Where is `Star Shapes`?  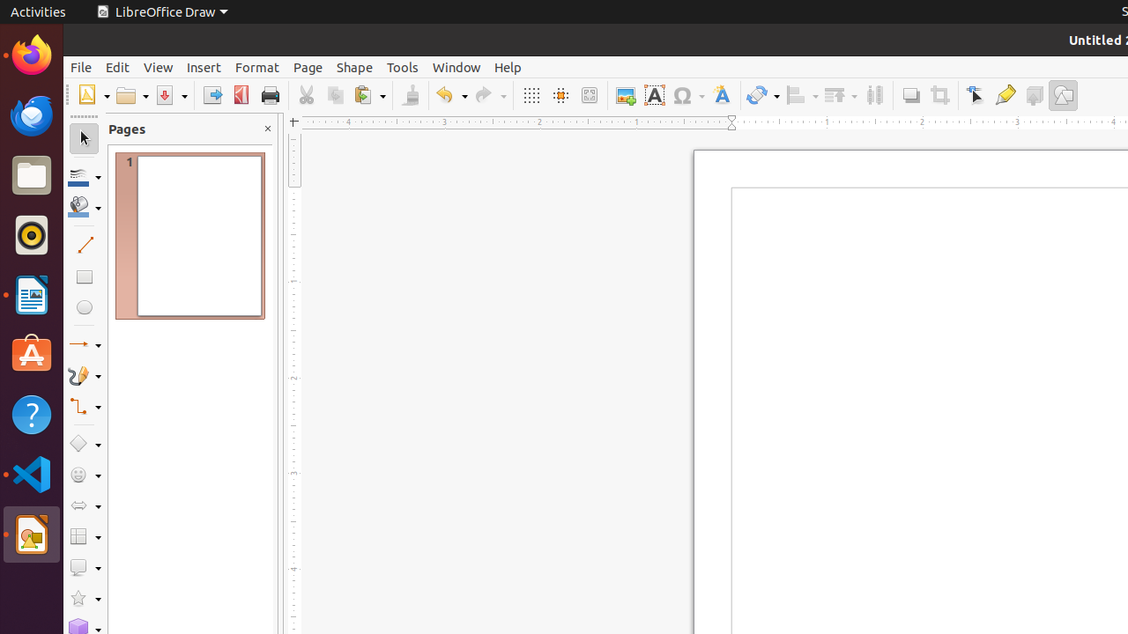
Star Shapes is located at coordinates (85, 599).